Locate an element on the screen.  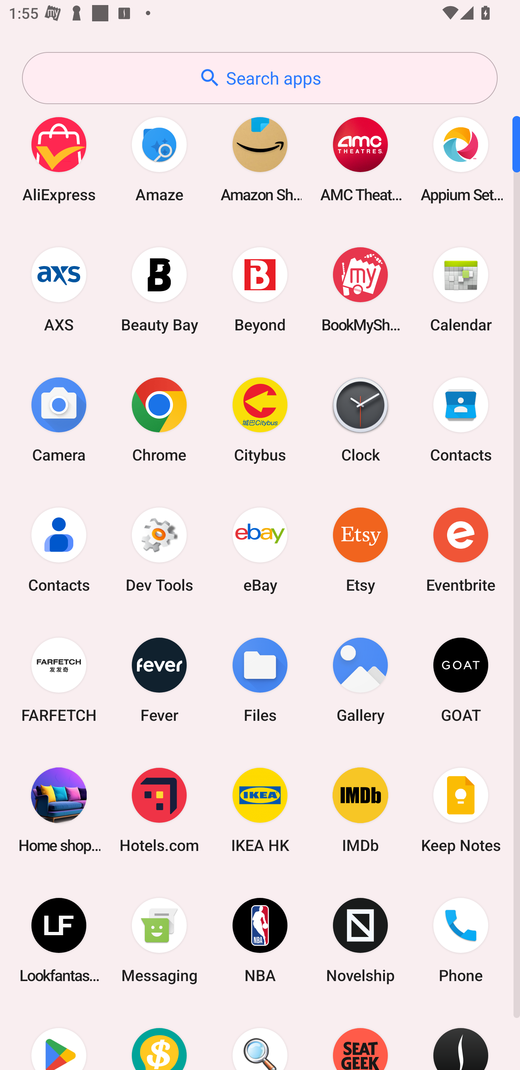
Etsy is located at coordinates (360, 549).